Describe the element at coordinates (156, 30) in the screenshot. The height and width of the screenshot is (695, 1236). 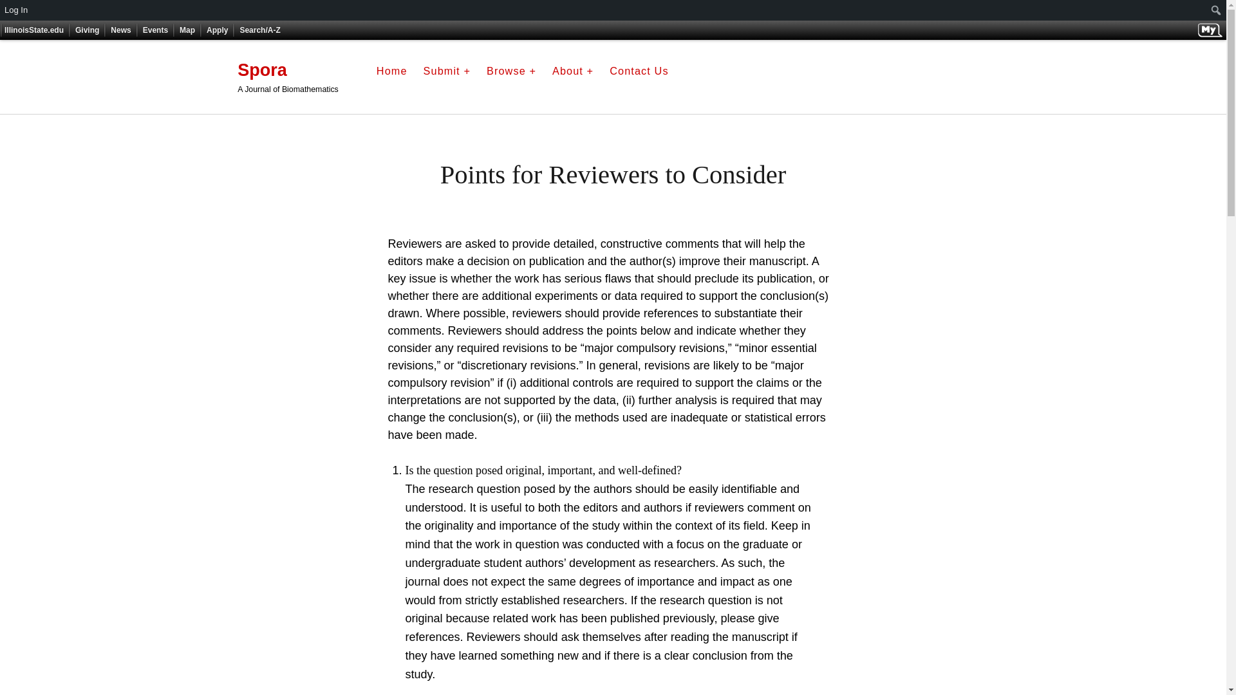
I see `Events` at that location.